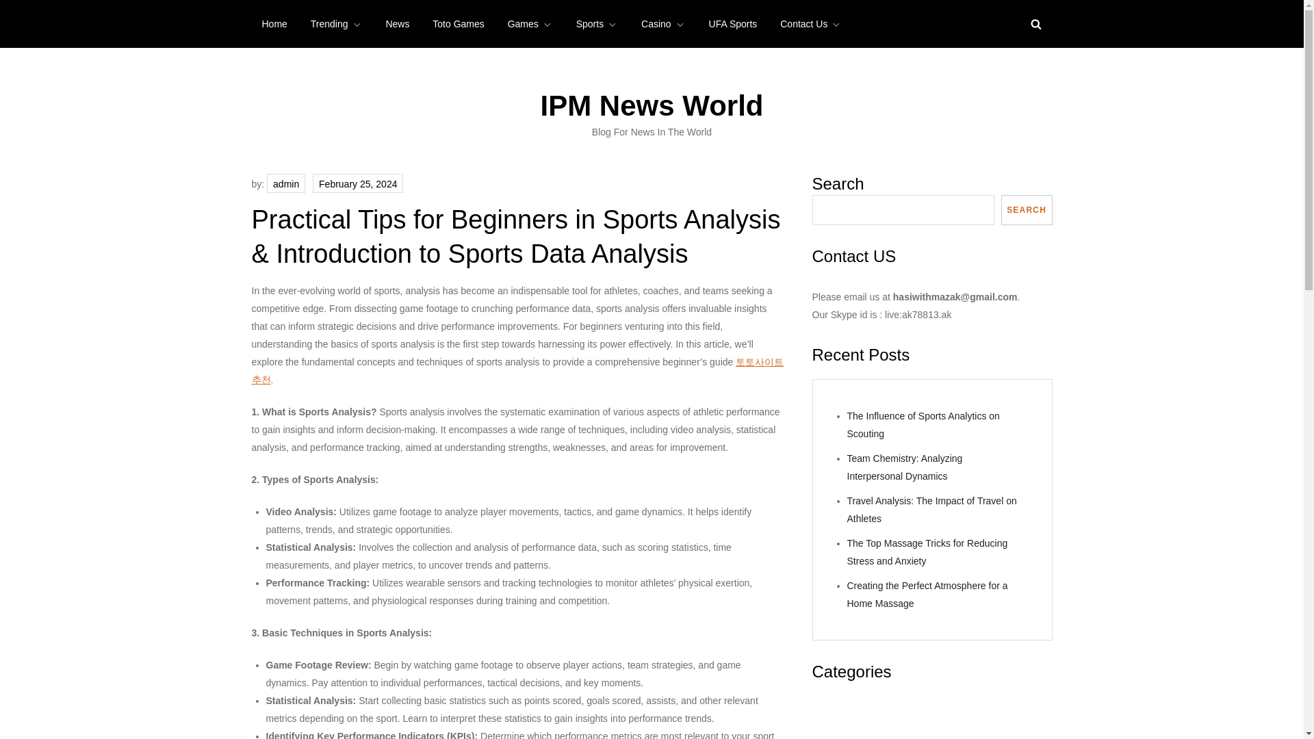 The height and width of the screenshot is (739, 1314). What do you see at coordinates (357, 183) in the screenshot?
I see `February 25, 2024` at bounding box center [357, 183].